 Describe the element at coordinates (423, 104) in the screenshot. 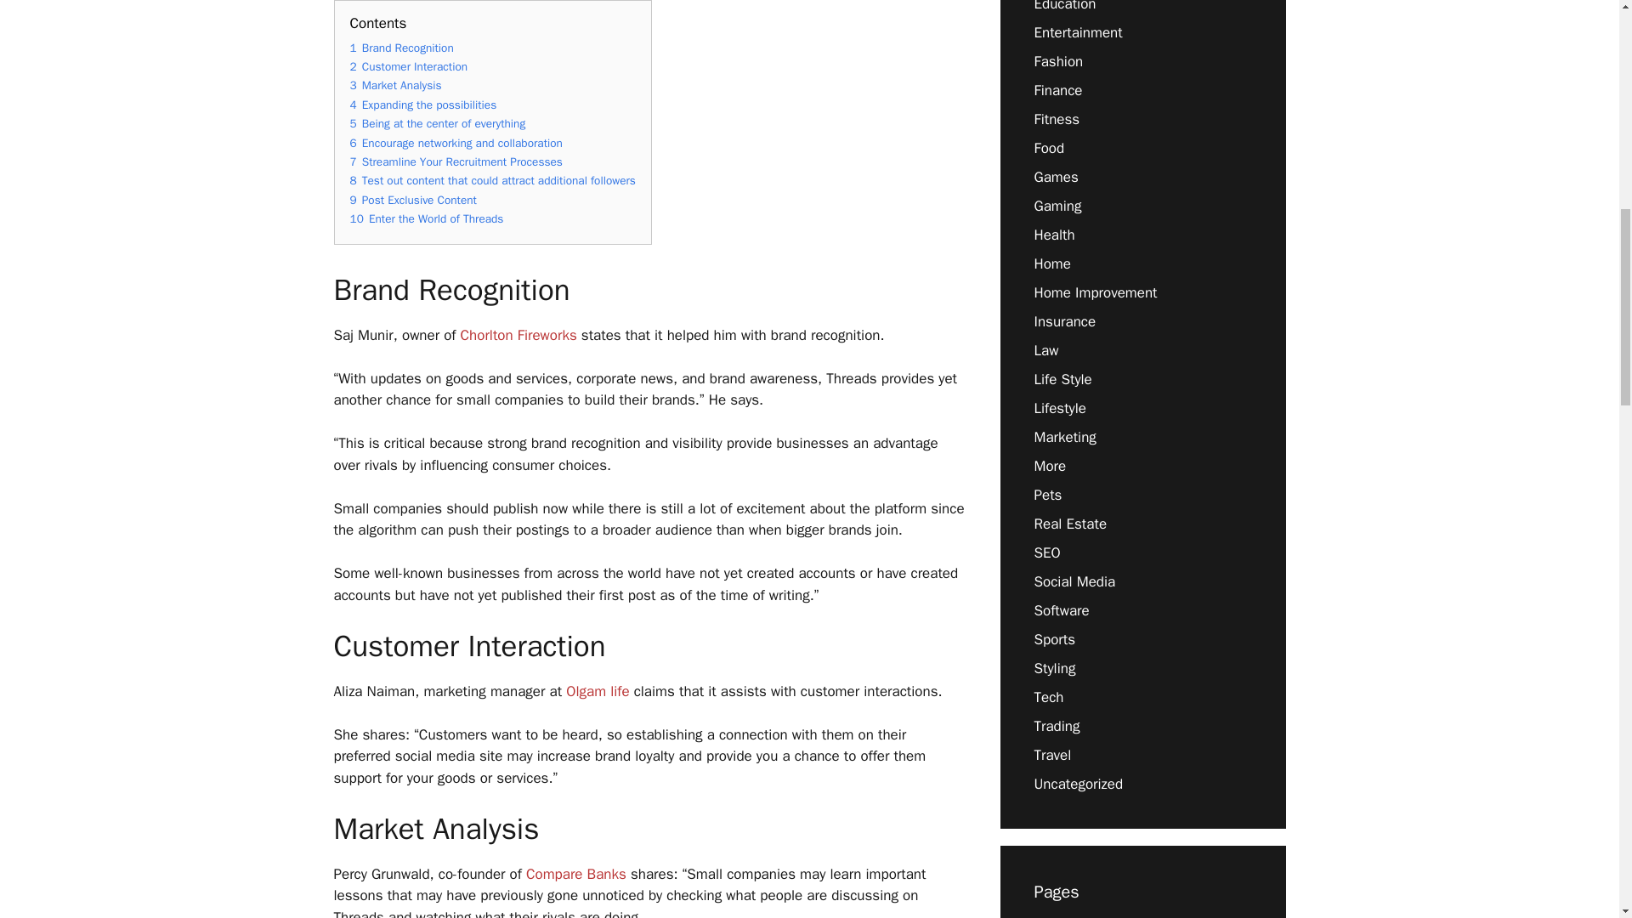

I see `4 Expanding the possibilities` at that location.